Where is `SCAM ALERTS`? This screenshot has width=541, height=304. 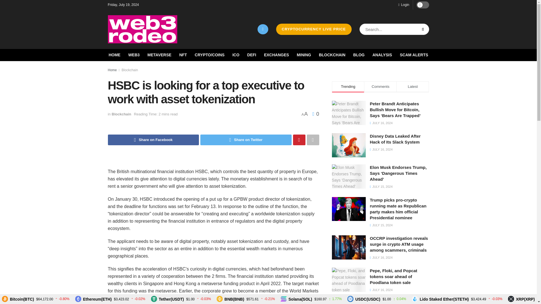
SCAM ALERTS is located at coordinates (414, 55).